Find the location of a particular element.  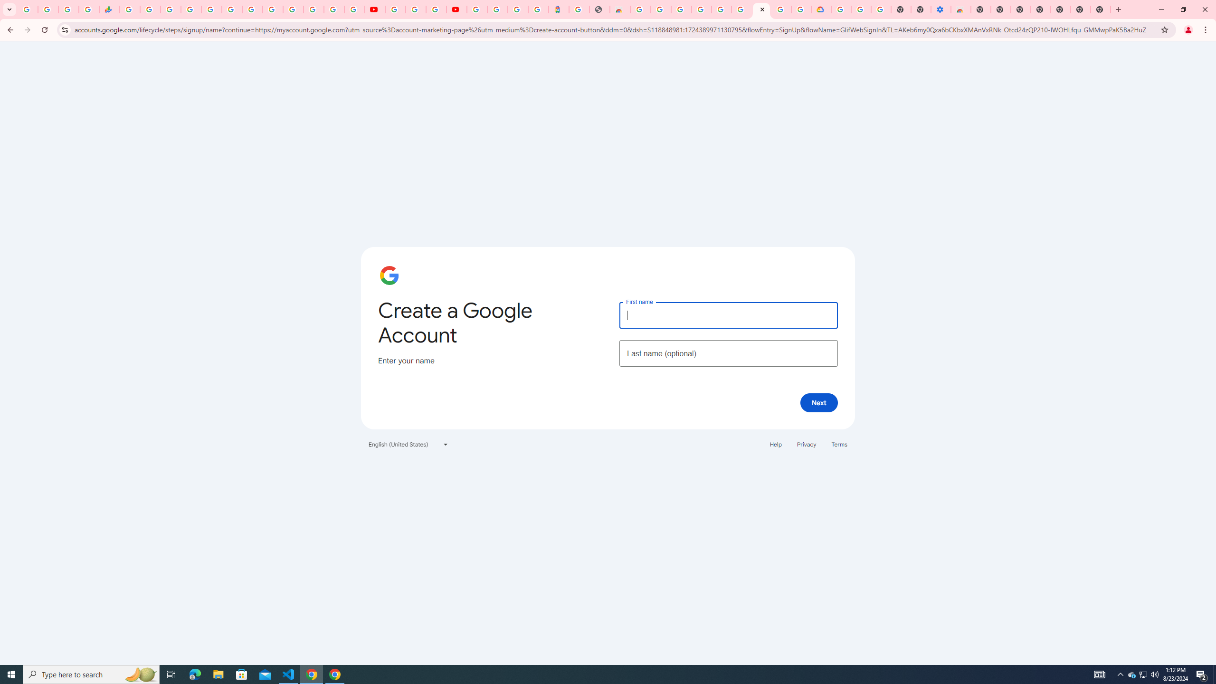

YouTube is located at coordinates (272, 9).